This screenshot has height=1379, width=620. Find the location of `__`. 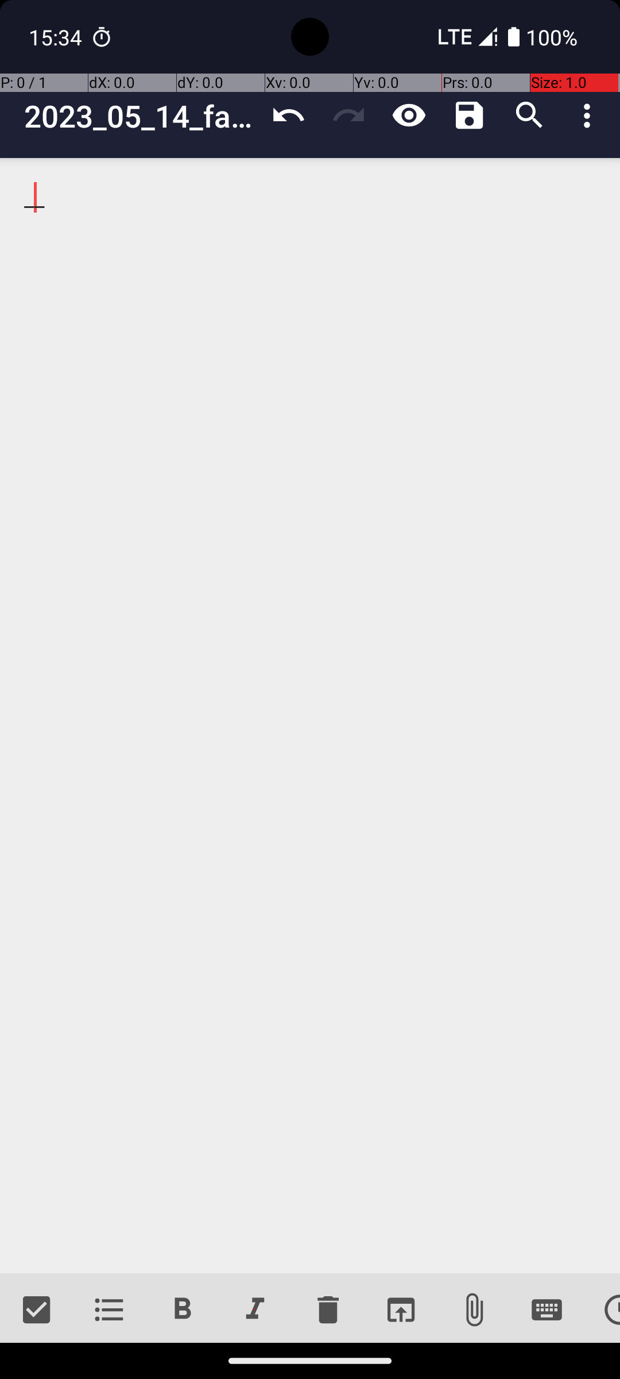

__ is located at coordinates (310, 716).